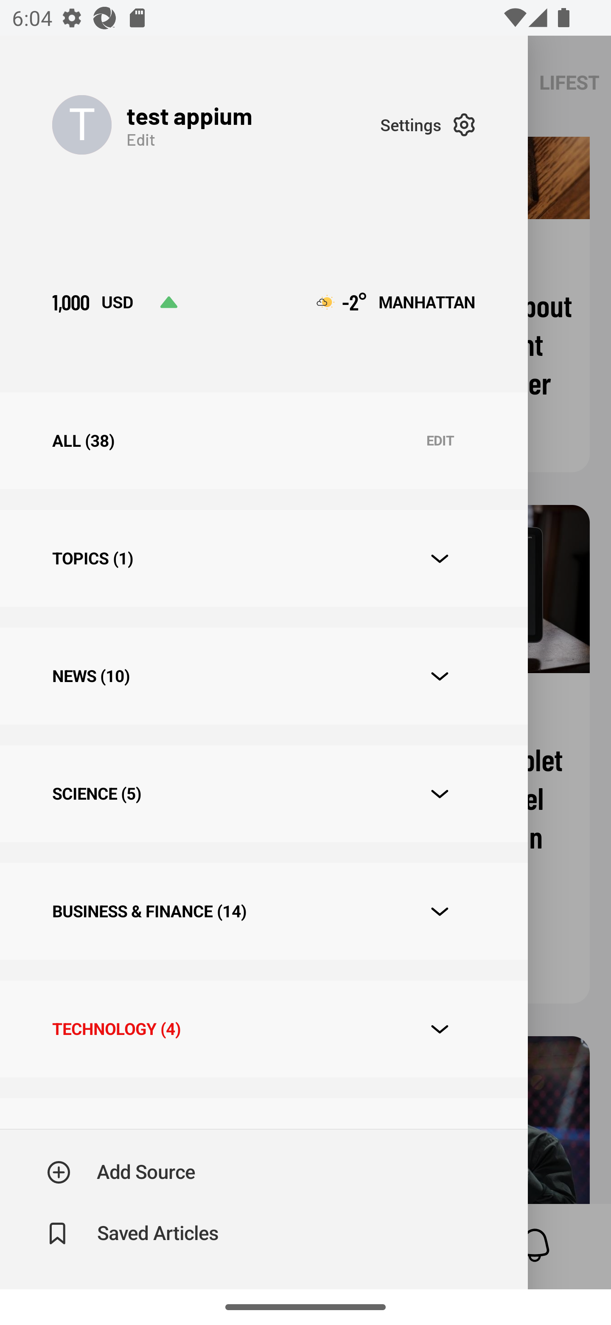 Image resolution: width=611 pixels, height=1325 pixels. Describe the element at coordinates (121, 1172) in the screenshot. I see `Open Content Store Add Source` at that location.